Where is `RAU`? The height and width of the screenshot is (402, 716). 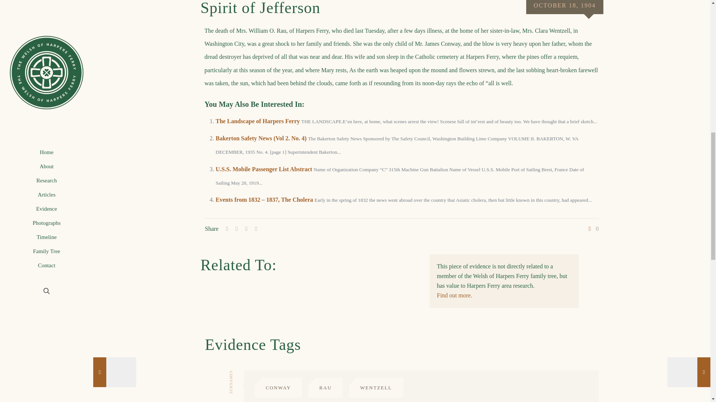
RAU is located at coordinates (325, 388).